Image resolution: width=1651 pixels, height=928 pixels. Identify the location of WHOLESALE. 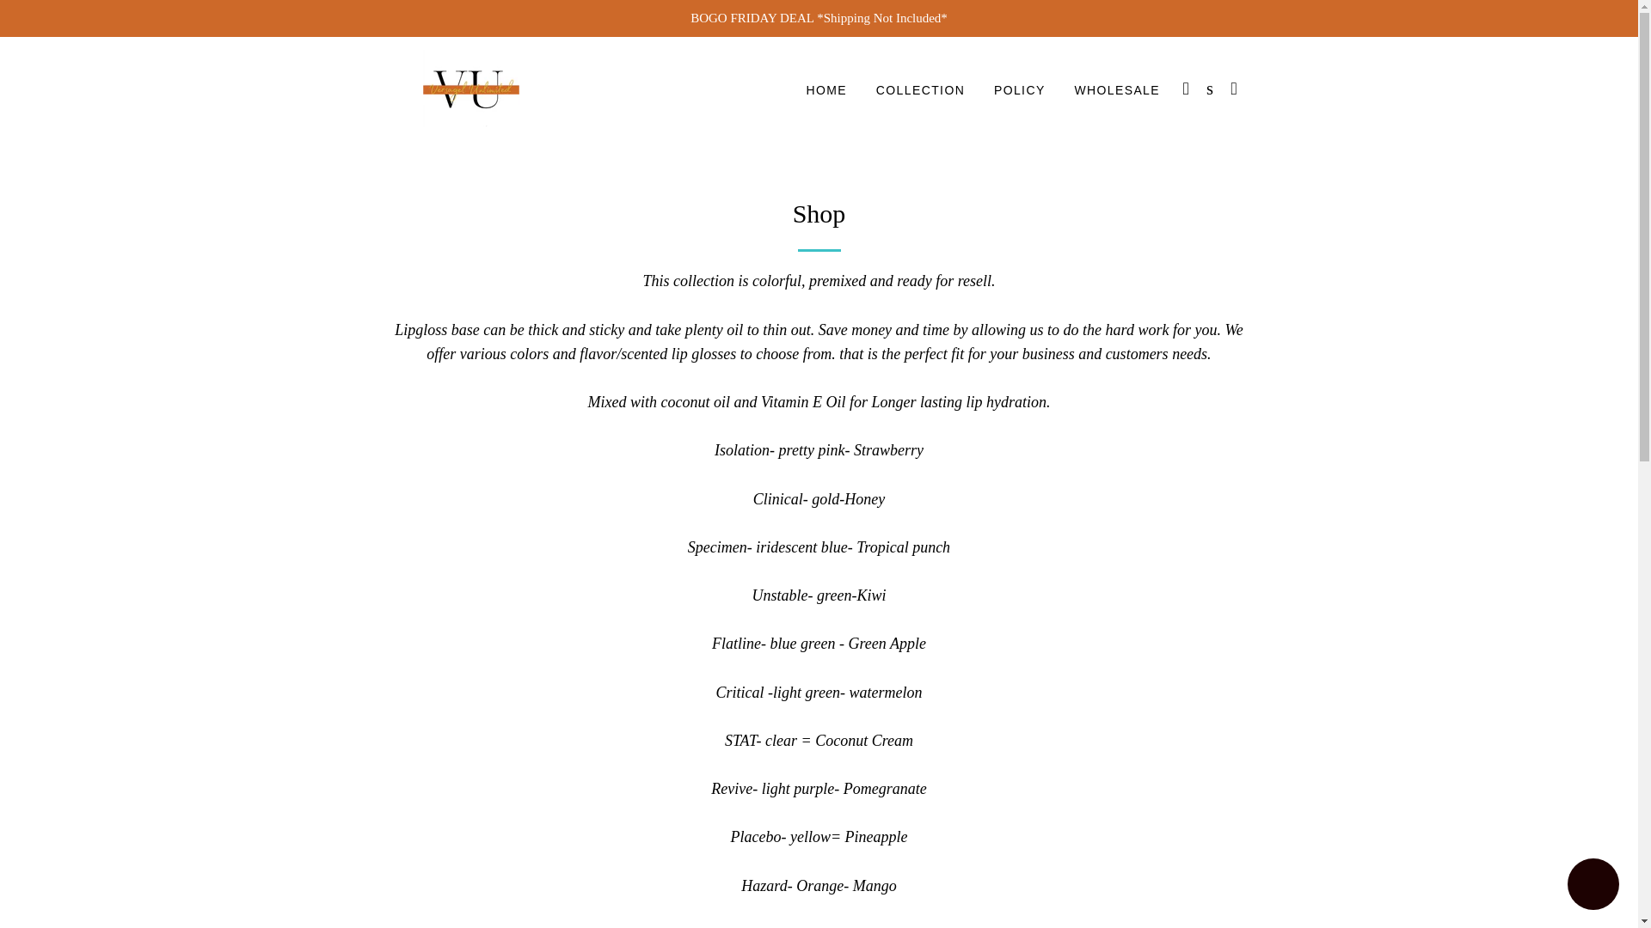
(1116, 90).